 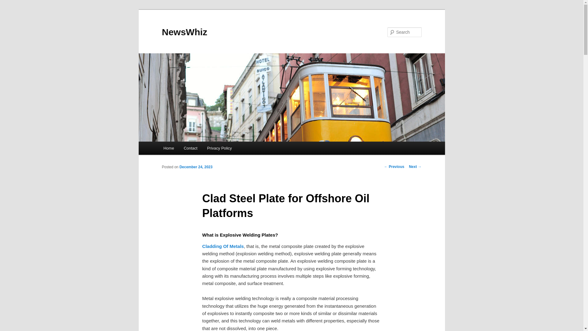 What do you see at coordinates (184, 32) in the screenshot?
I see `NewsWhiz` at bounding box center [184, 32].